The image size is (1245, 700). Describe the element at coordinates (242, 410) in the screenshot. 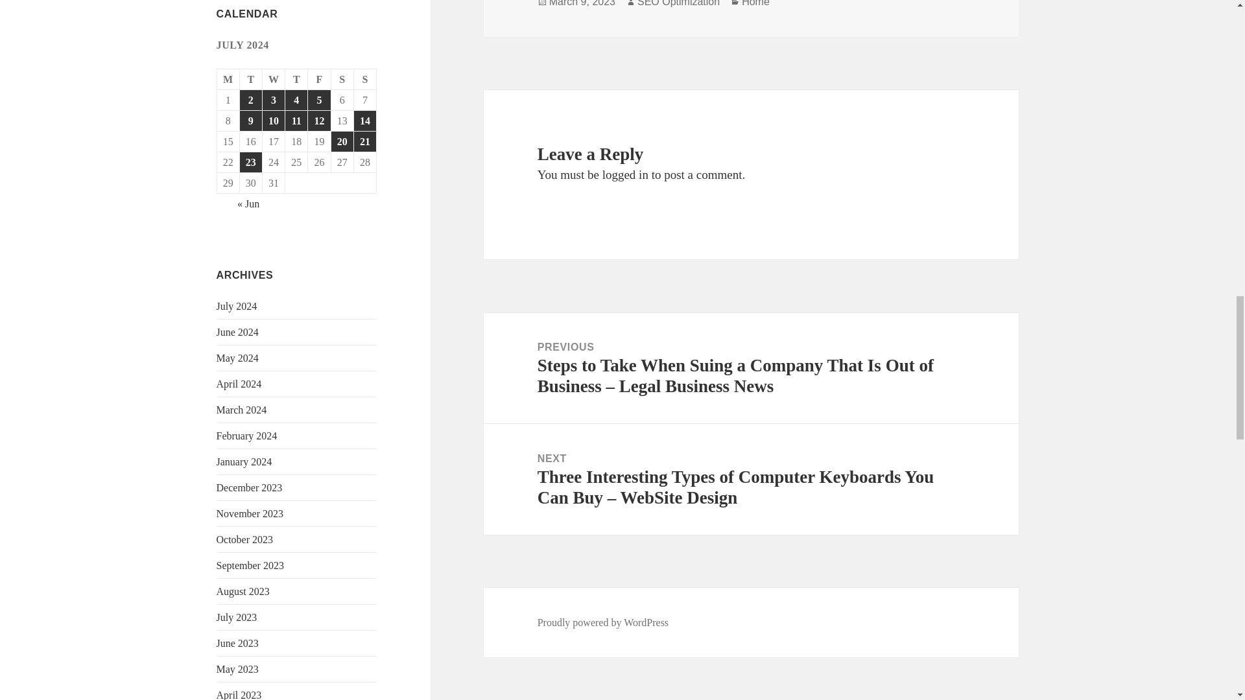

I see `March 2024` at that location.